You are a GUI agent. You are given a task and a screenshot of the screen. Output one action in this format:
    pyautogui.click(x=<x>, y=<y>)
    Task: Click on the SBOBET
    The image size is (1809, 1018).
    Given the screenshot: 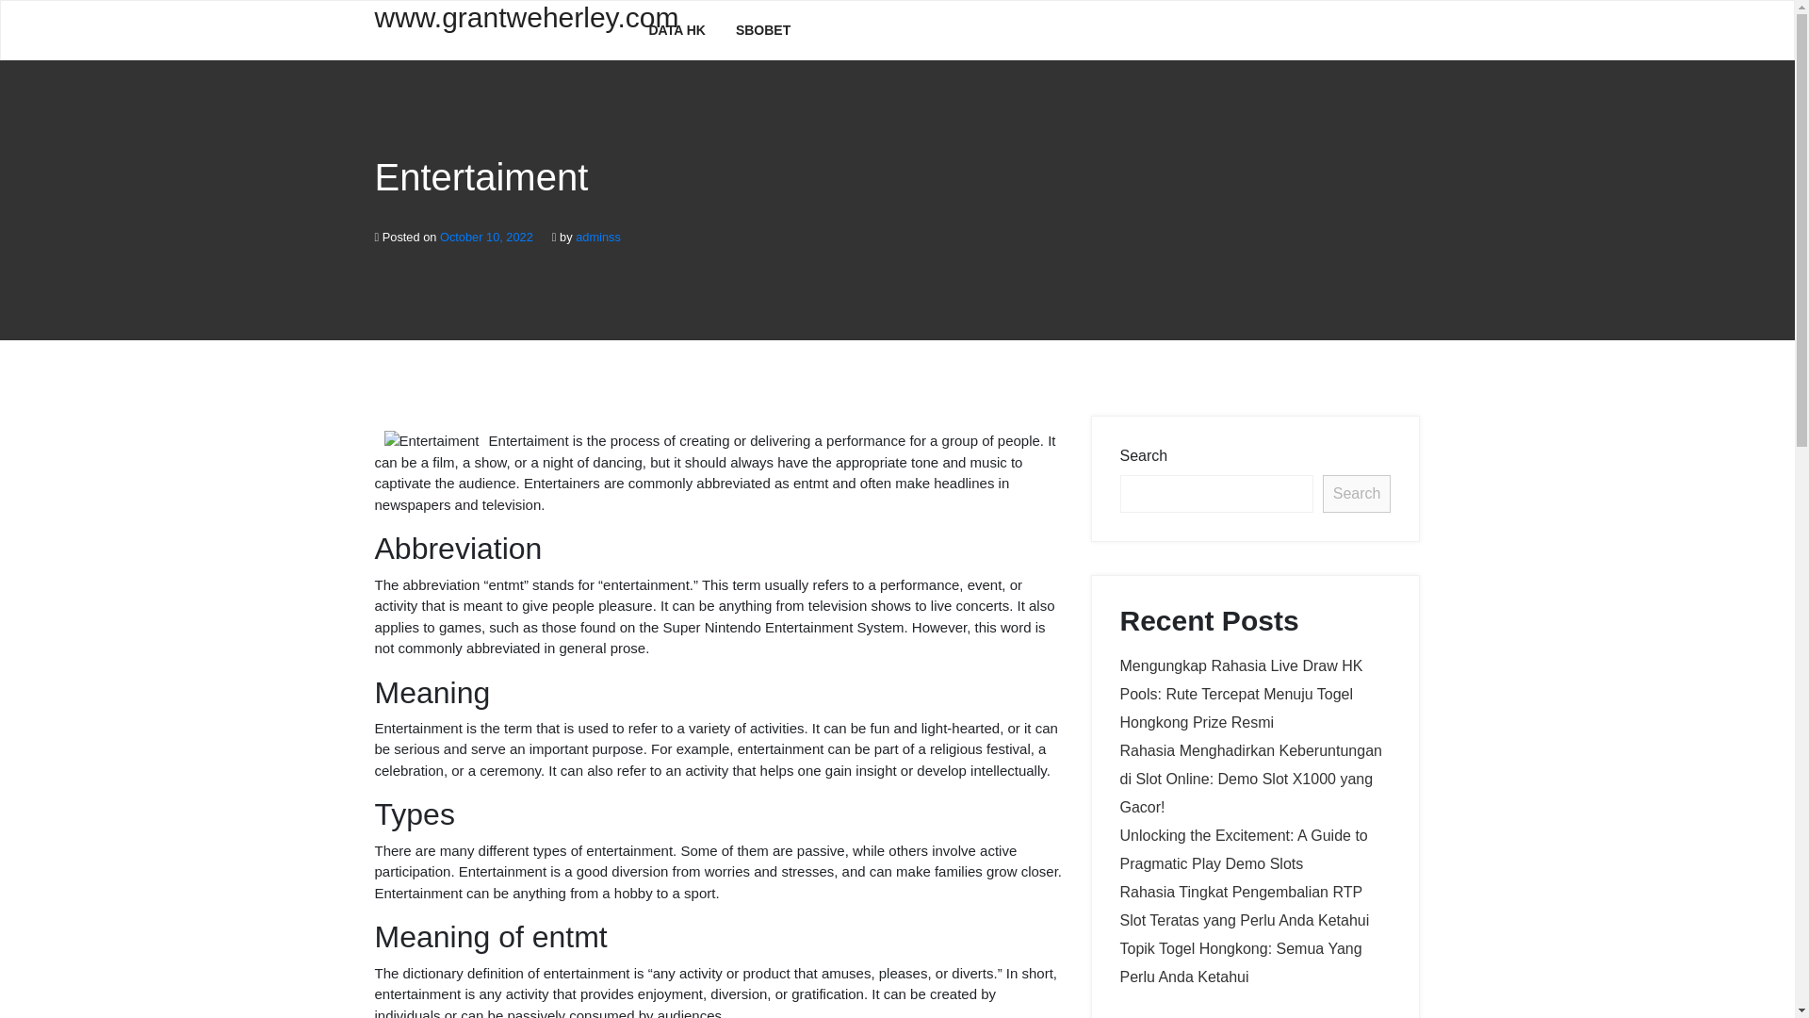 What is the action you would take?
    pyautogui.click(x=762, y=30)
    